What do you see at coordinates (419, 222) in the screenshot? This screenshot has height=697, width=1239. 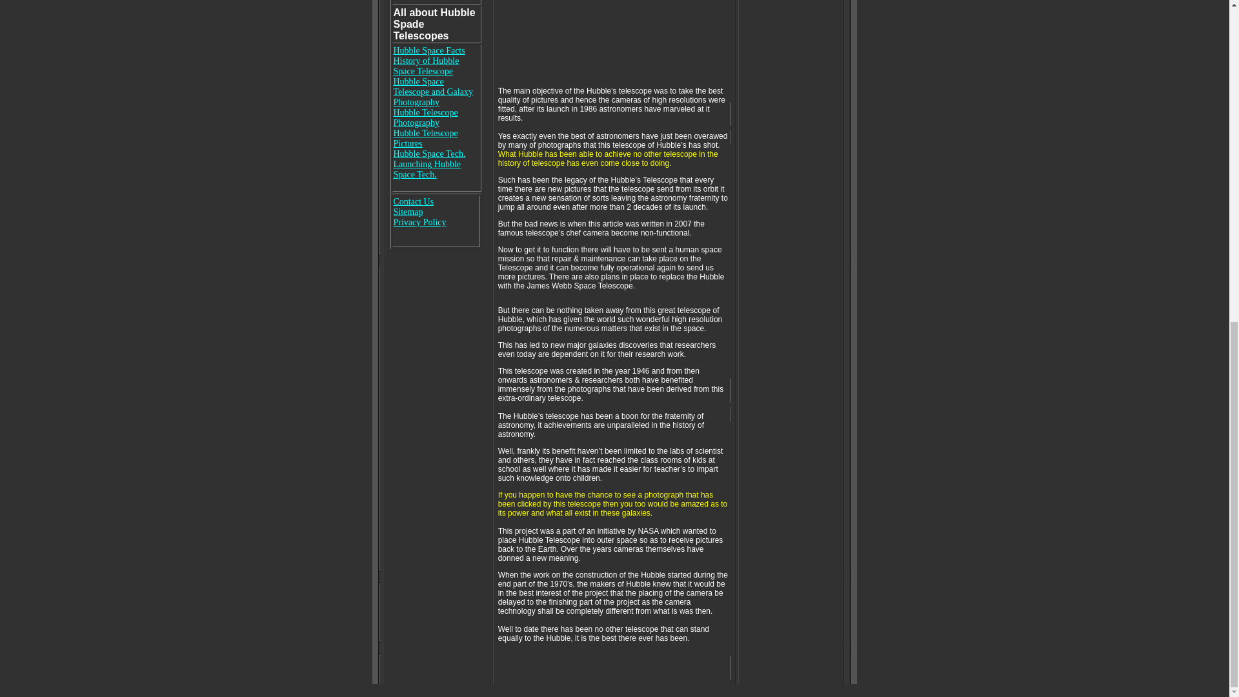 I see `Privacy Policy` at bounding box center [419, 222].